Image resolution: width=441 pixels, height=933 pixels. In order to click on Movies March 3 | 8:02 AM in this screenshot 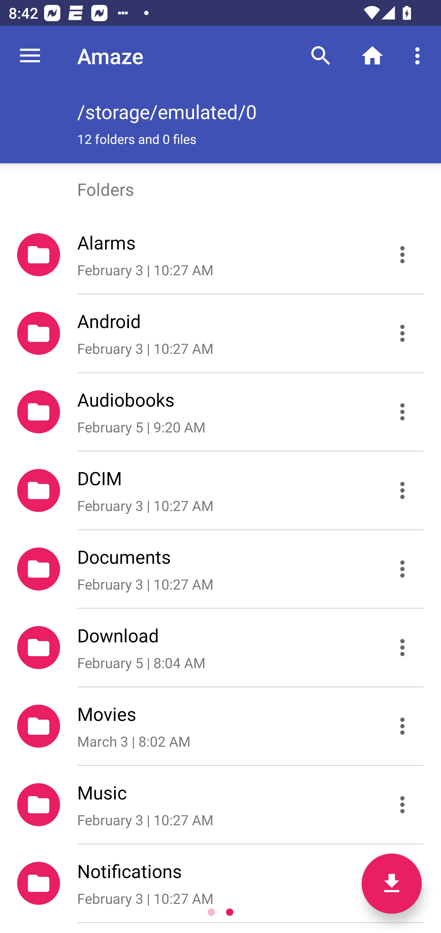, I will do `click(221, 726)`.